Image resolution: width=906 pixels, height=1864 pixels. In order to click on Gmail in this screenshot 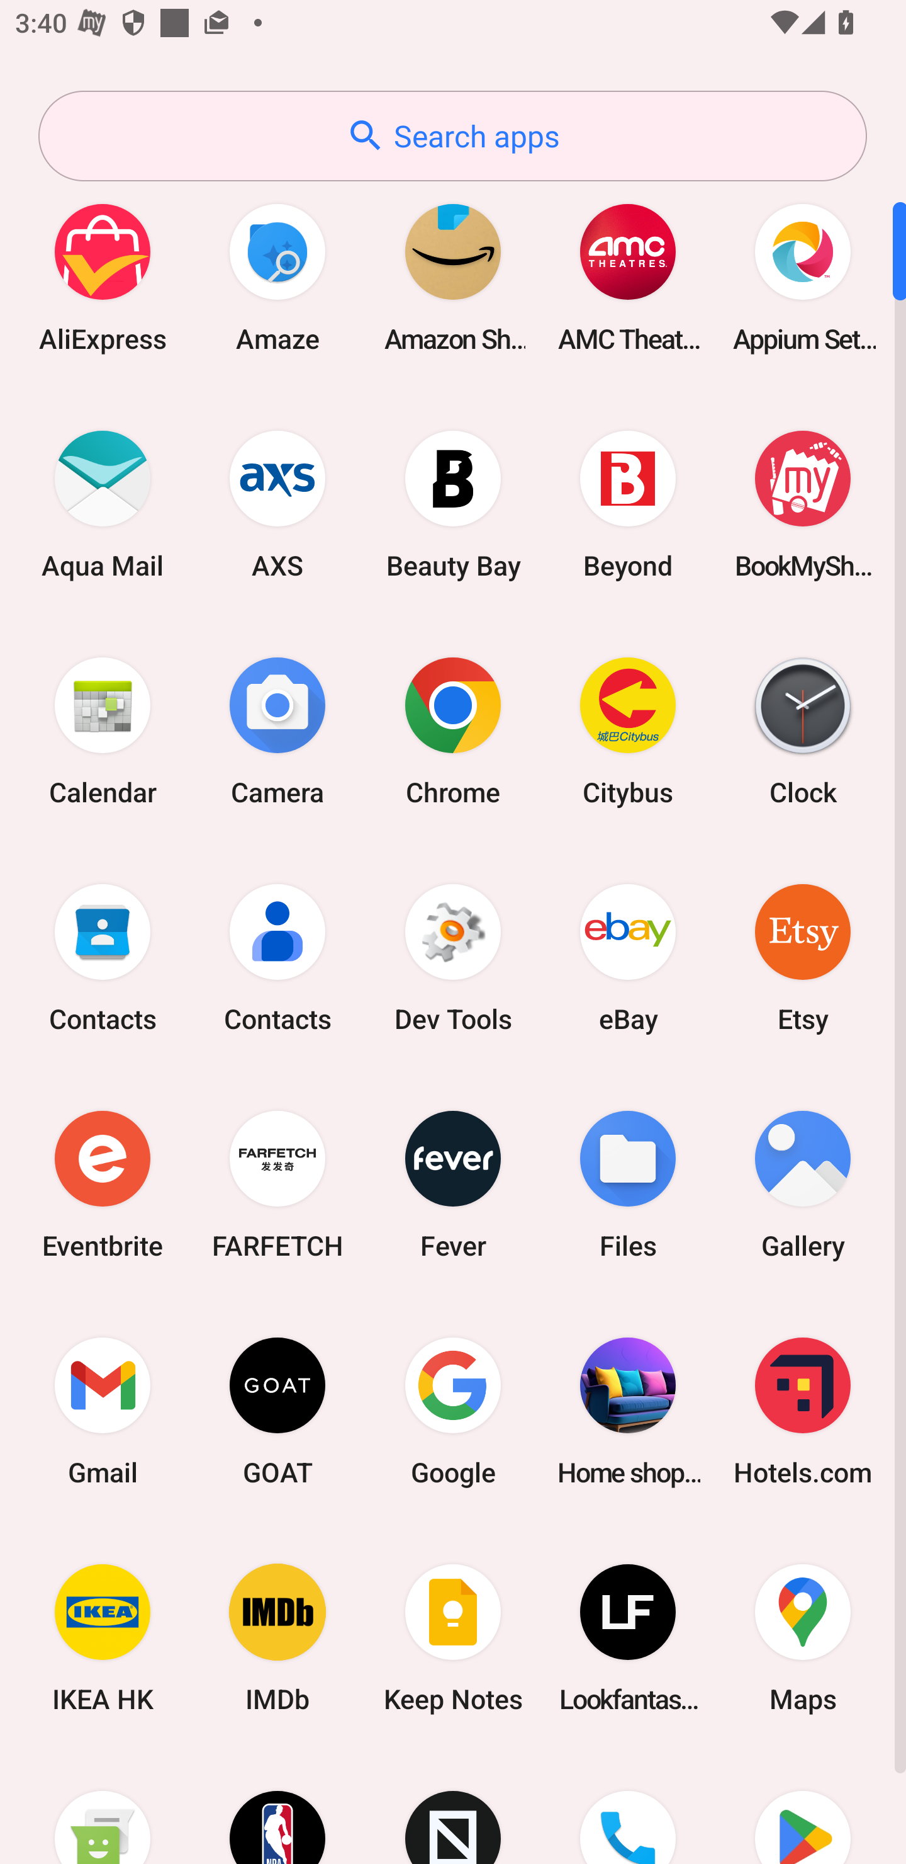, I will do `click(103, 1411)`.